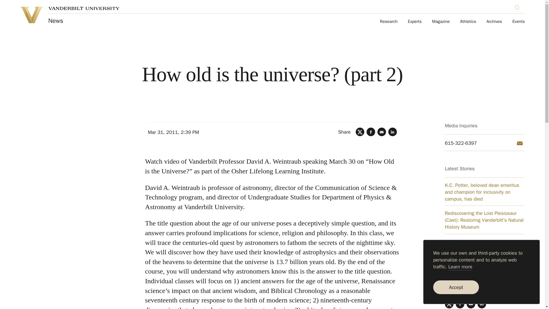 The image size is (549, 309). I want to click on Magazine, so click(441, 22).